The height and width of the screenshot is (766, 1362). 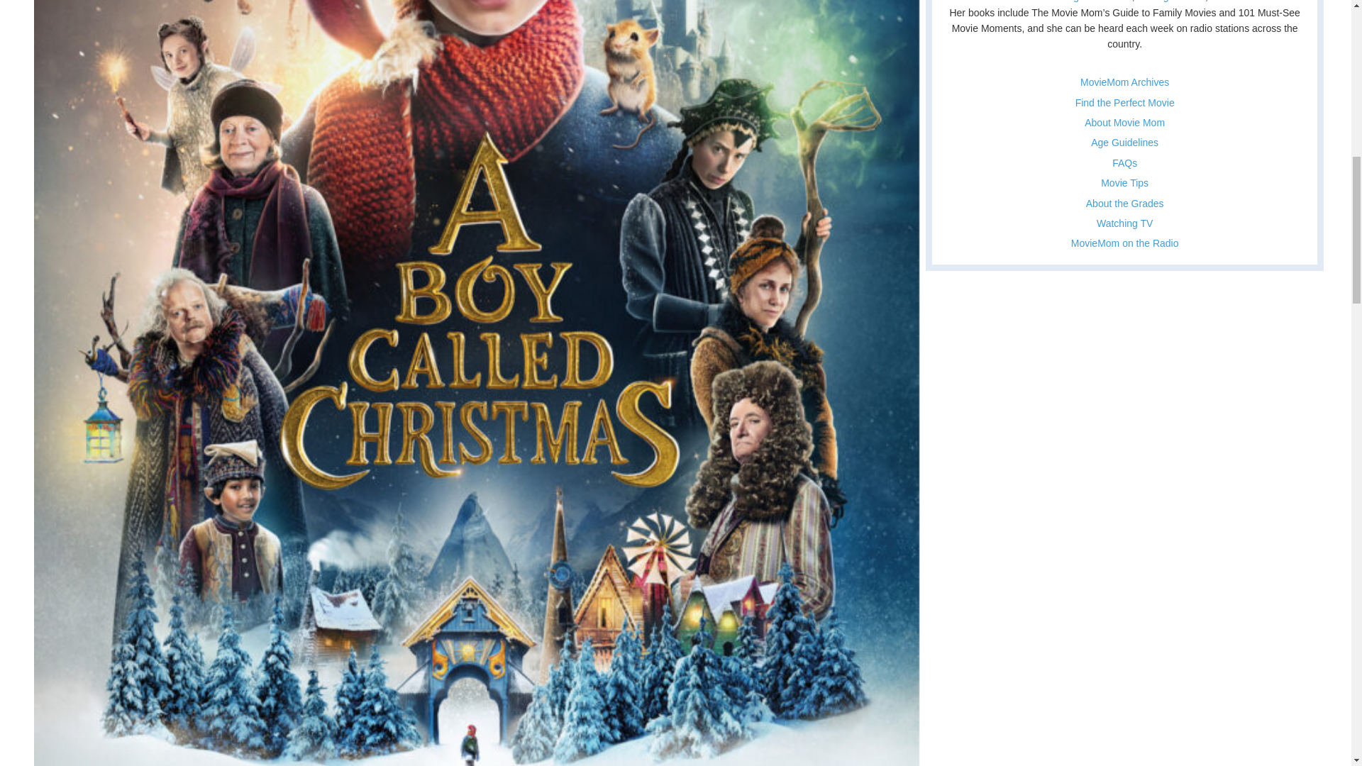 I want to click on WheretoWatch, so click(x=1262, y=1).